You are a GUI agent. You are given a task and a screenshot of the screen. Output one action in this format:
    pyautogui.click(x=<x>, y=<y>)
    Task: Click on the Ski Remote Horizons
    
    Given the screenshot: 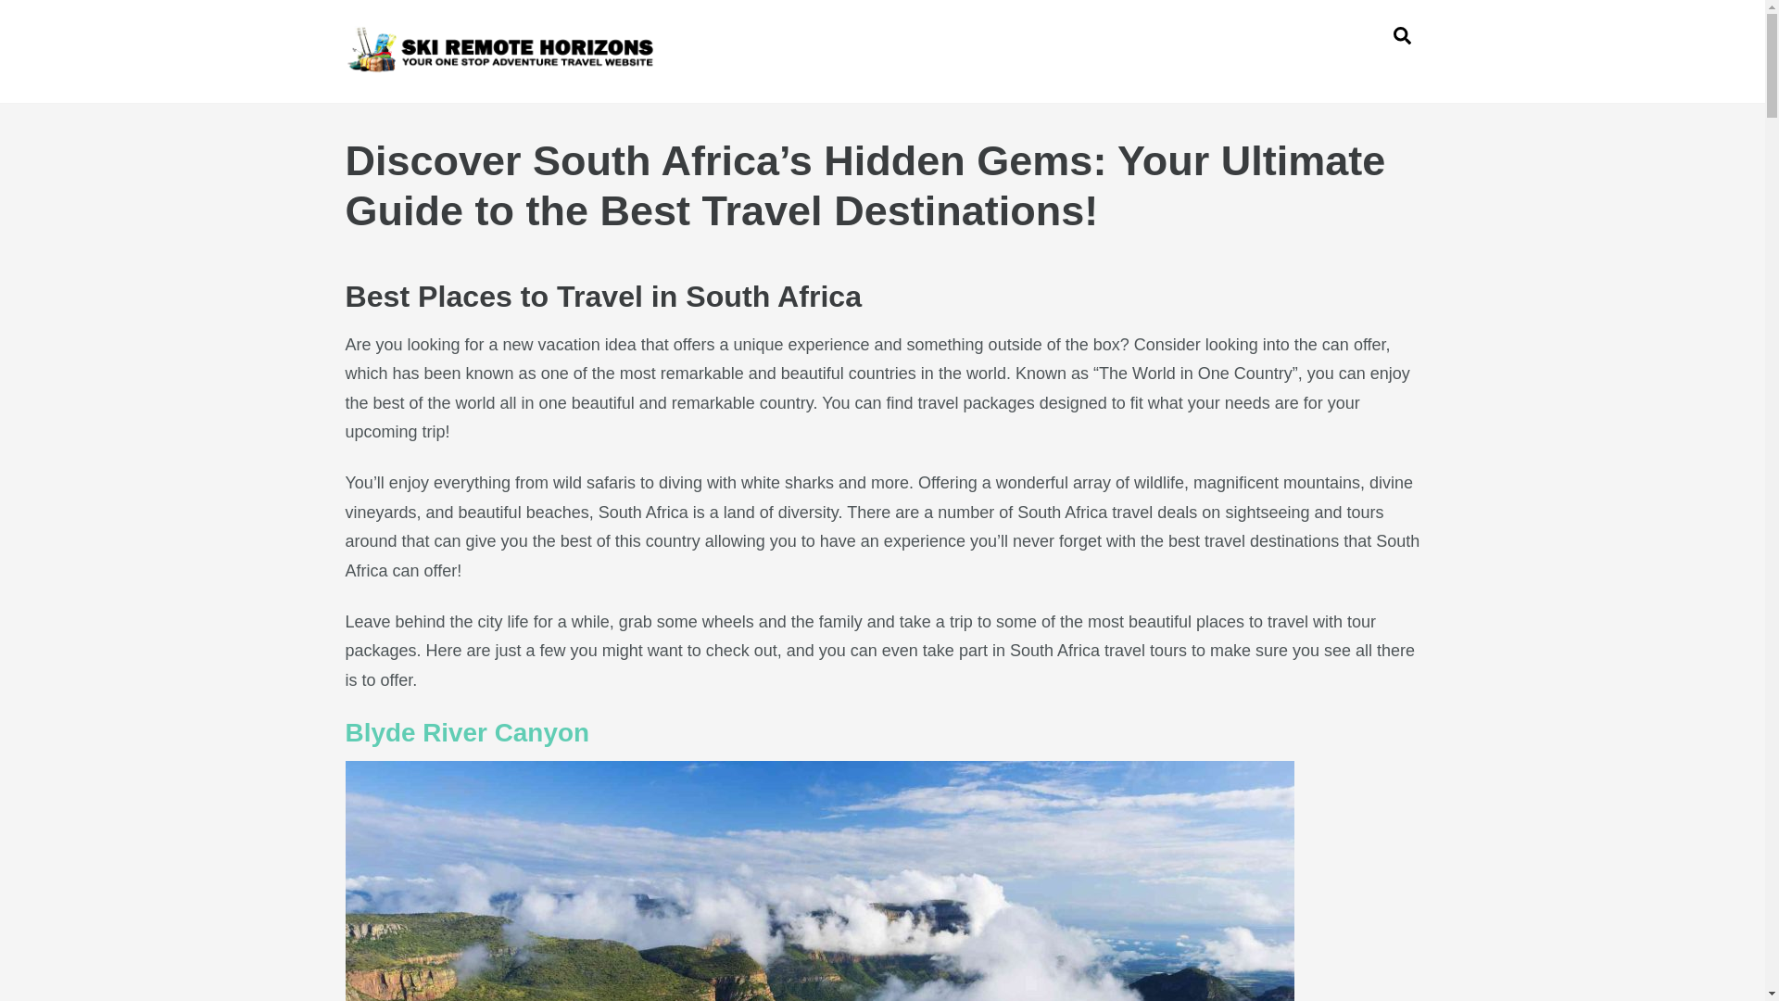 What is the action you would take?
    pyautogui.click(x=506, y=65)
    